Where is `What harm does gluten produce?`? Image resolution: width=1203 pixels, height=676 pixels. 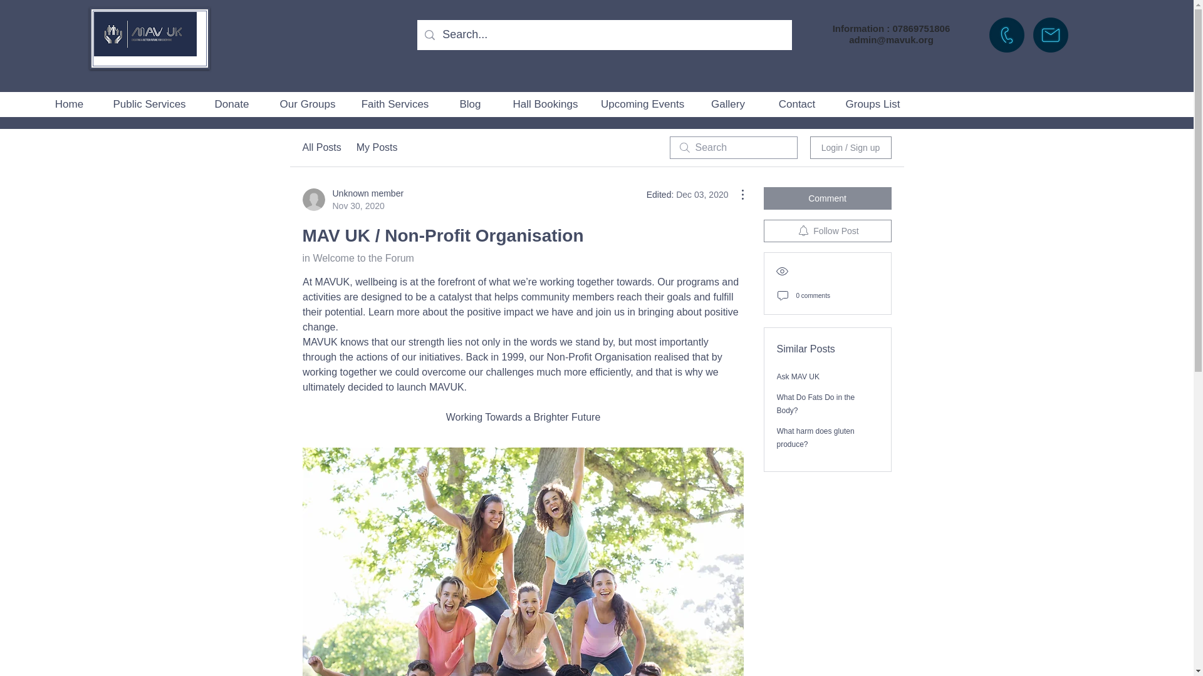
What harm does gluten produce? is located at coordinates (816, 438).